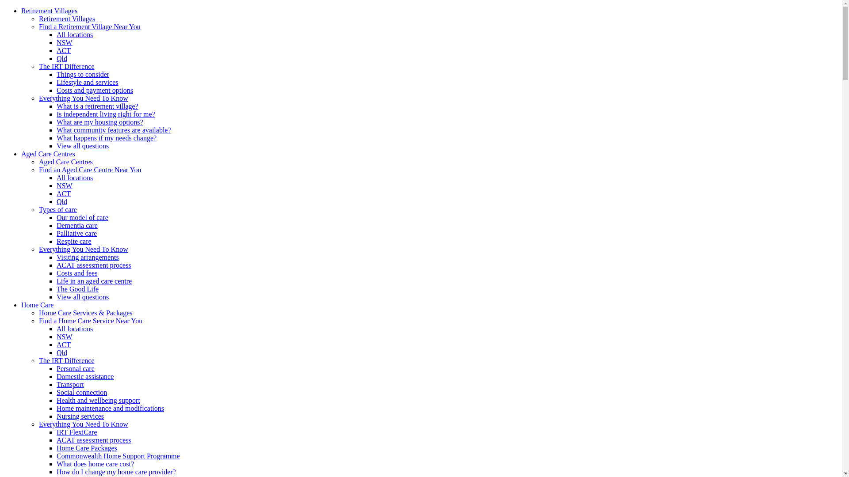  Describe the element at coordinates (114, 130) in the screenshot. I see `What community features are available?` at that location.